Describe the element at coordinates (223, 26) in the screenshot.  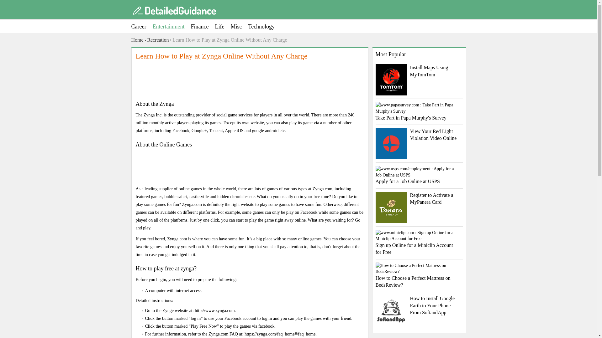
I see `Life` at that location.